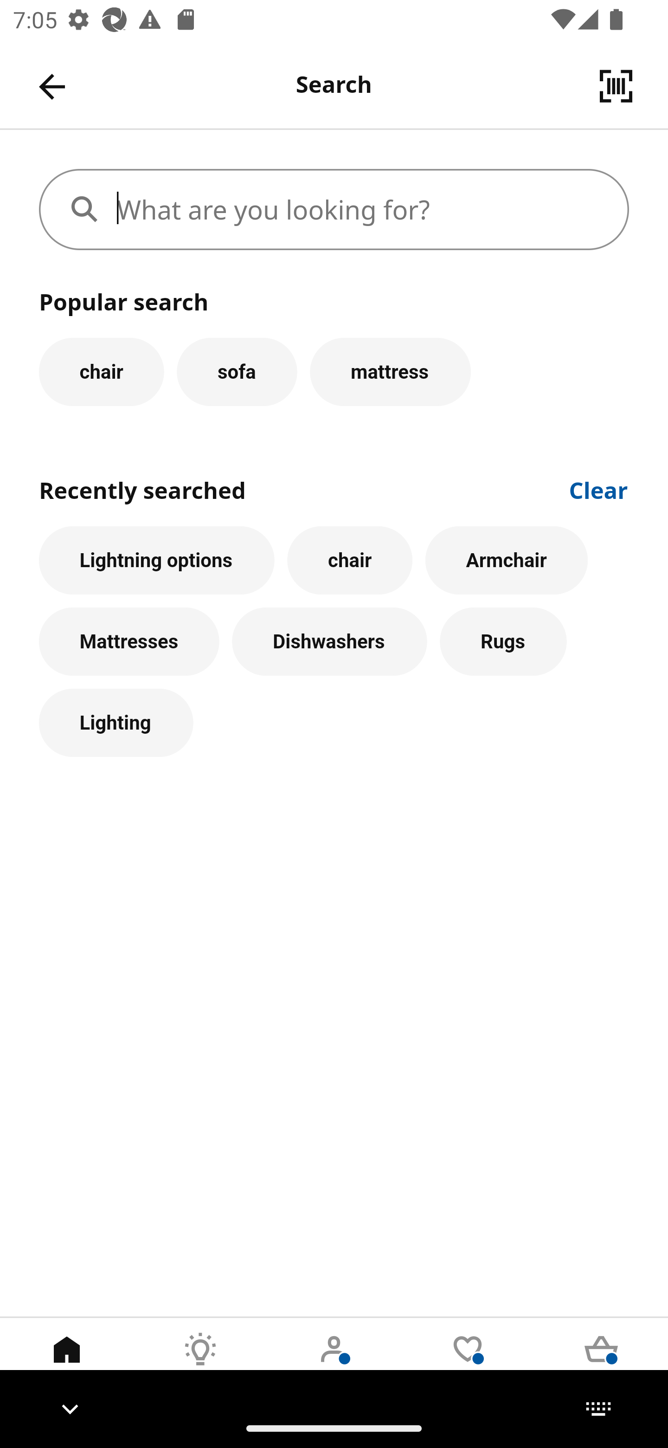  What do you see at coordinates (330, 642) in the screenshot?
I see `Dishwashers` at bounding box center [330, 642].